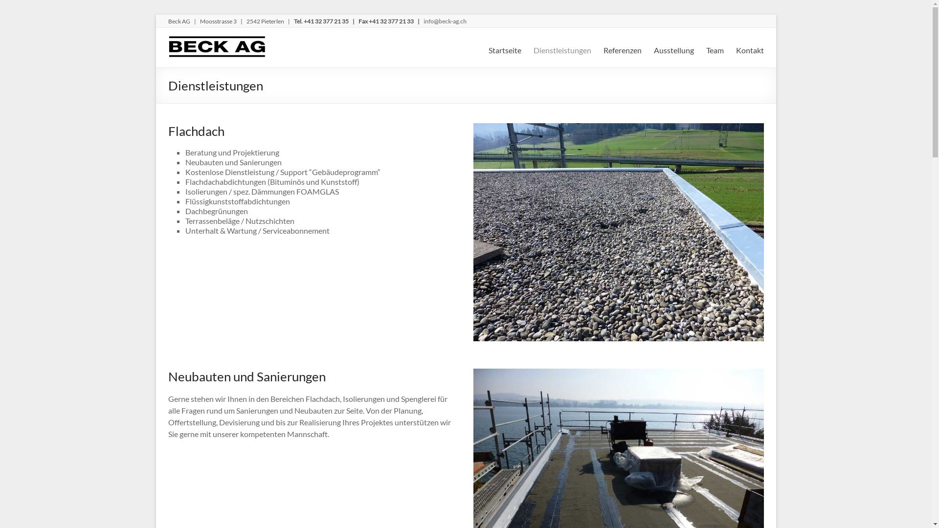 Image resolution: width=939 pixels, height=528 pixels. I want to click on Kontakt, so click(749, 49).